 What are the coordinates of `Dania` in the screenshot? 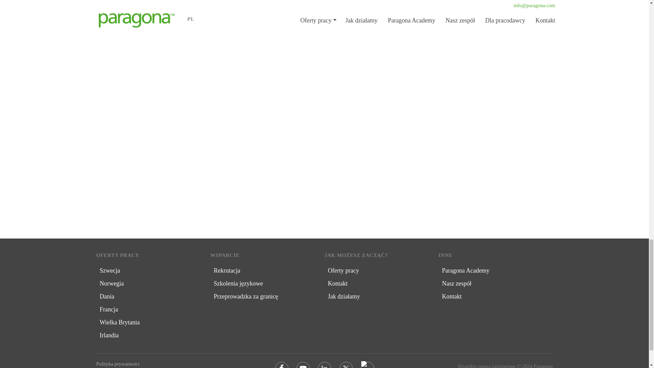 It's located at (106, 296).